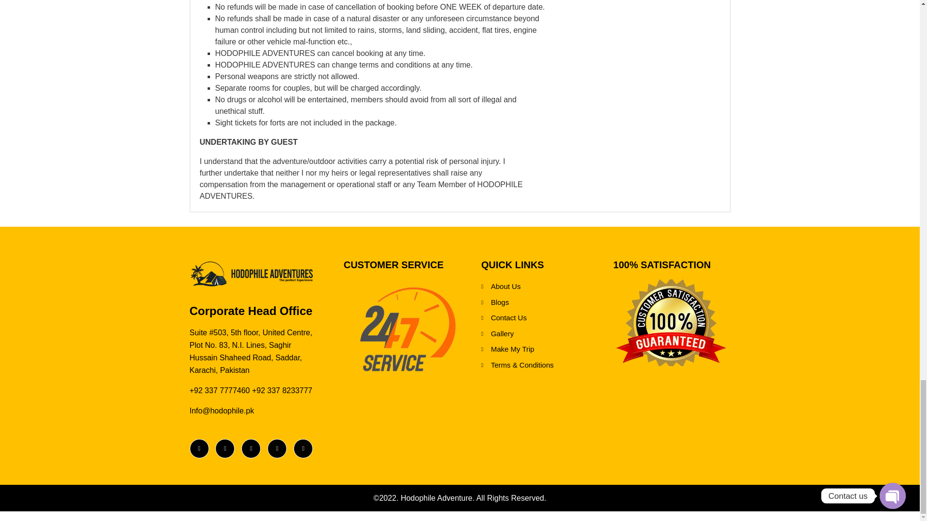 This screenshot has height=521, width=927. Describe the element at coordinates (671, 322) in the screenshot. I see `Satisfaction Guaranteed` at that location.